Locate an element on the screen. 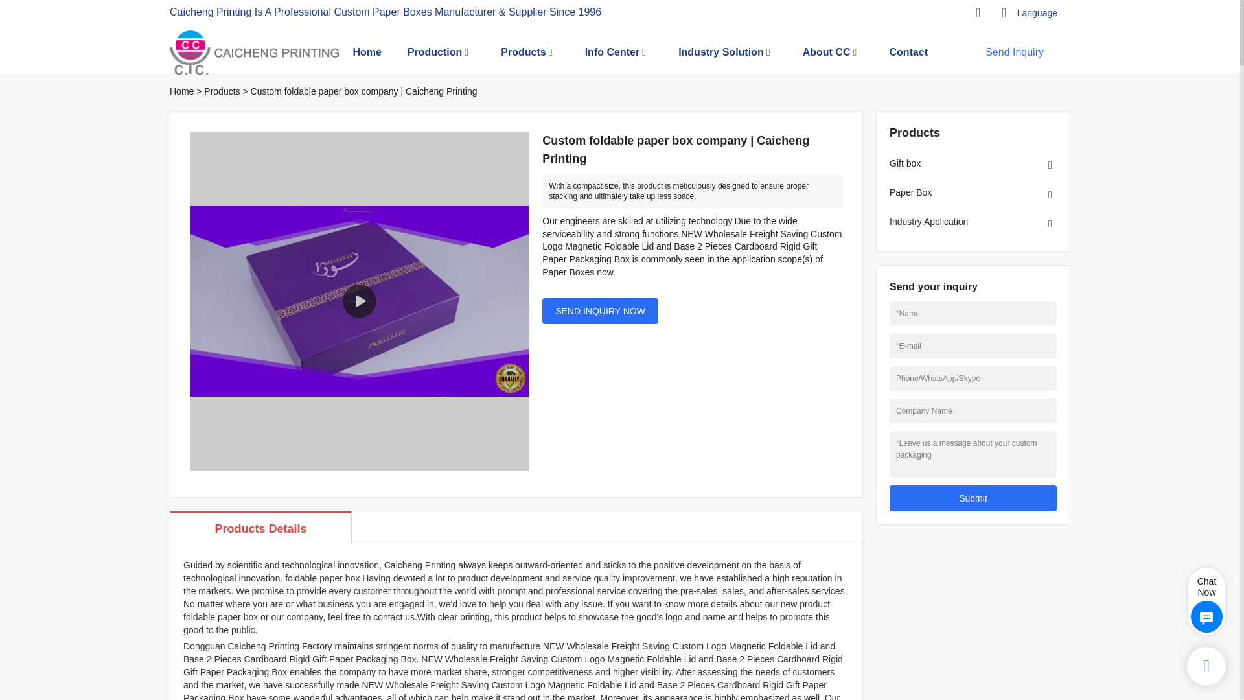 The width and height of the screenshot is (1244, 700). Industry Solution is located at coordinates (720, 52).